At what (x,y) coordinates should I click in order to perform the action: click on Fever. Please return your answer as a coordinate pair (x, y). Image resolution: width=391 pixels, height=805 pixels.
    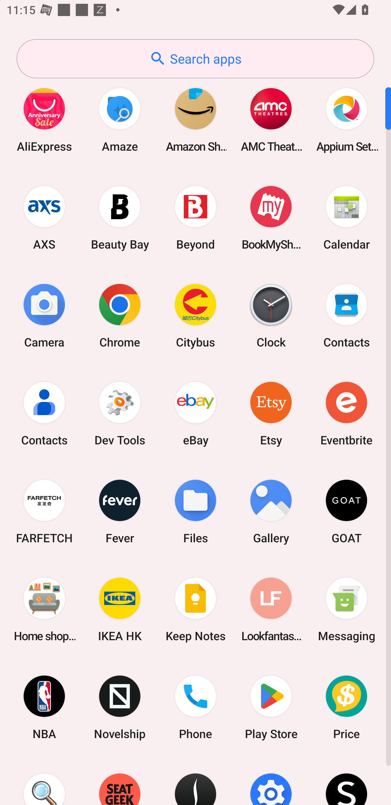
    Looking at the image, I should click on (120, 511).